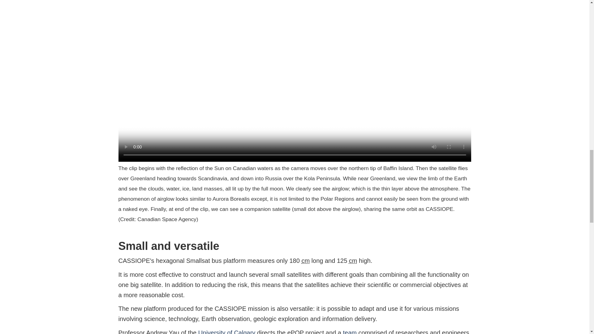  Describe the element at coordinates (295, 332) in the screenshot. I see `enhanced Polar Outflow Probe` at that location.